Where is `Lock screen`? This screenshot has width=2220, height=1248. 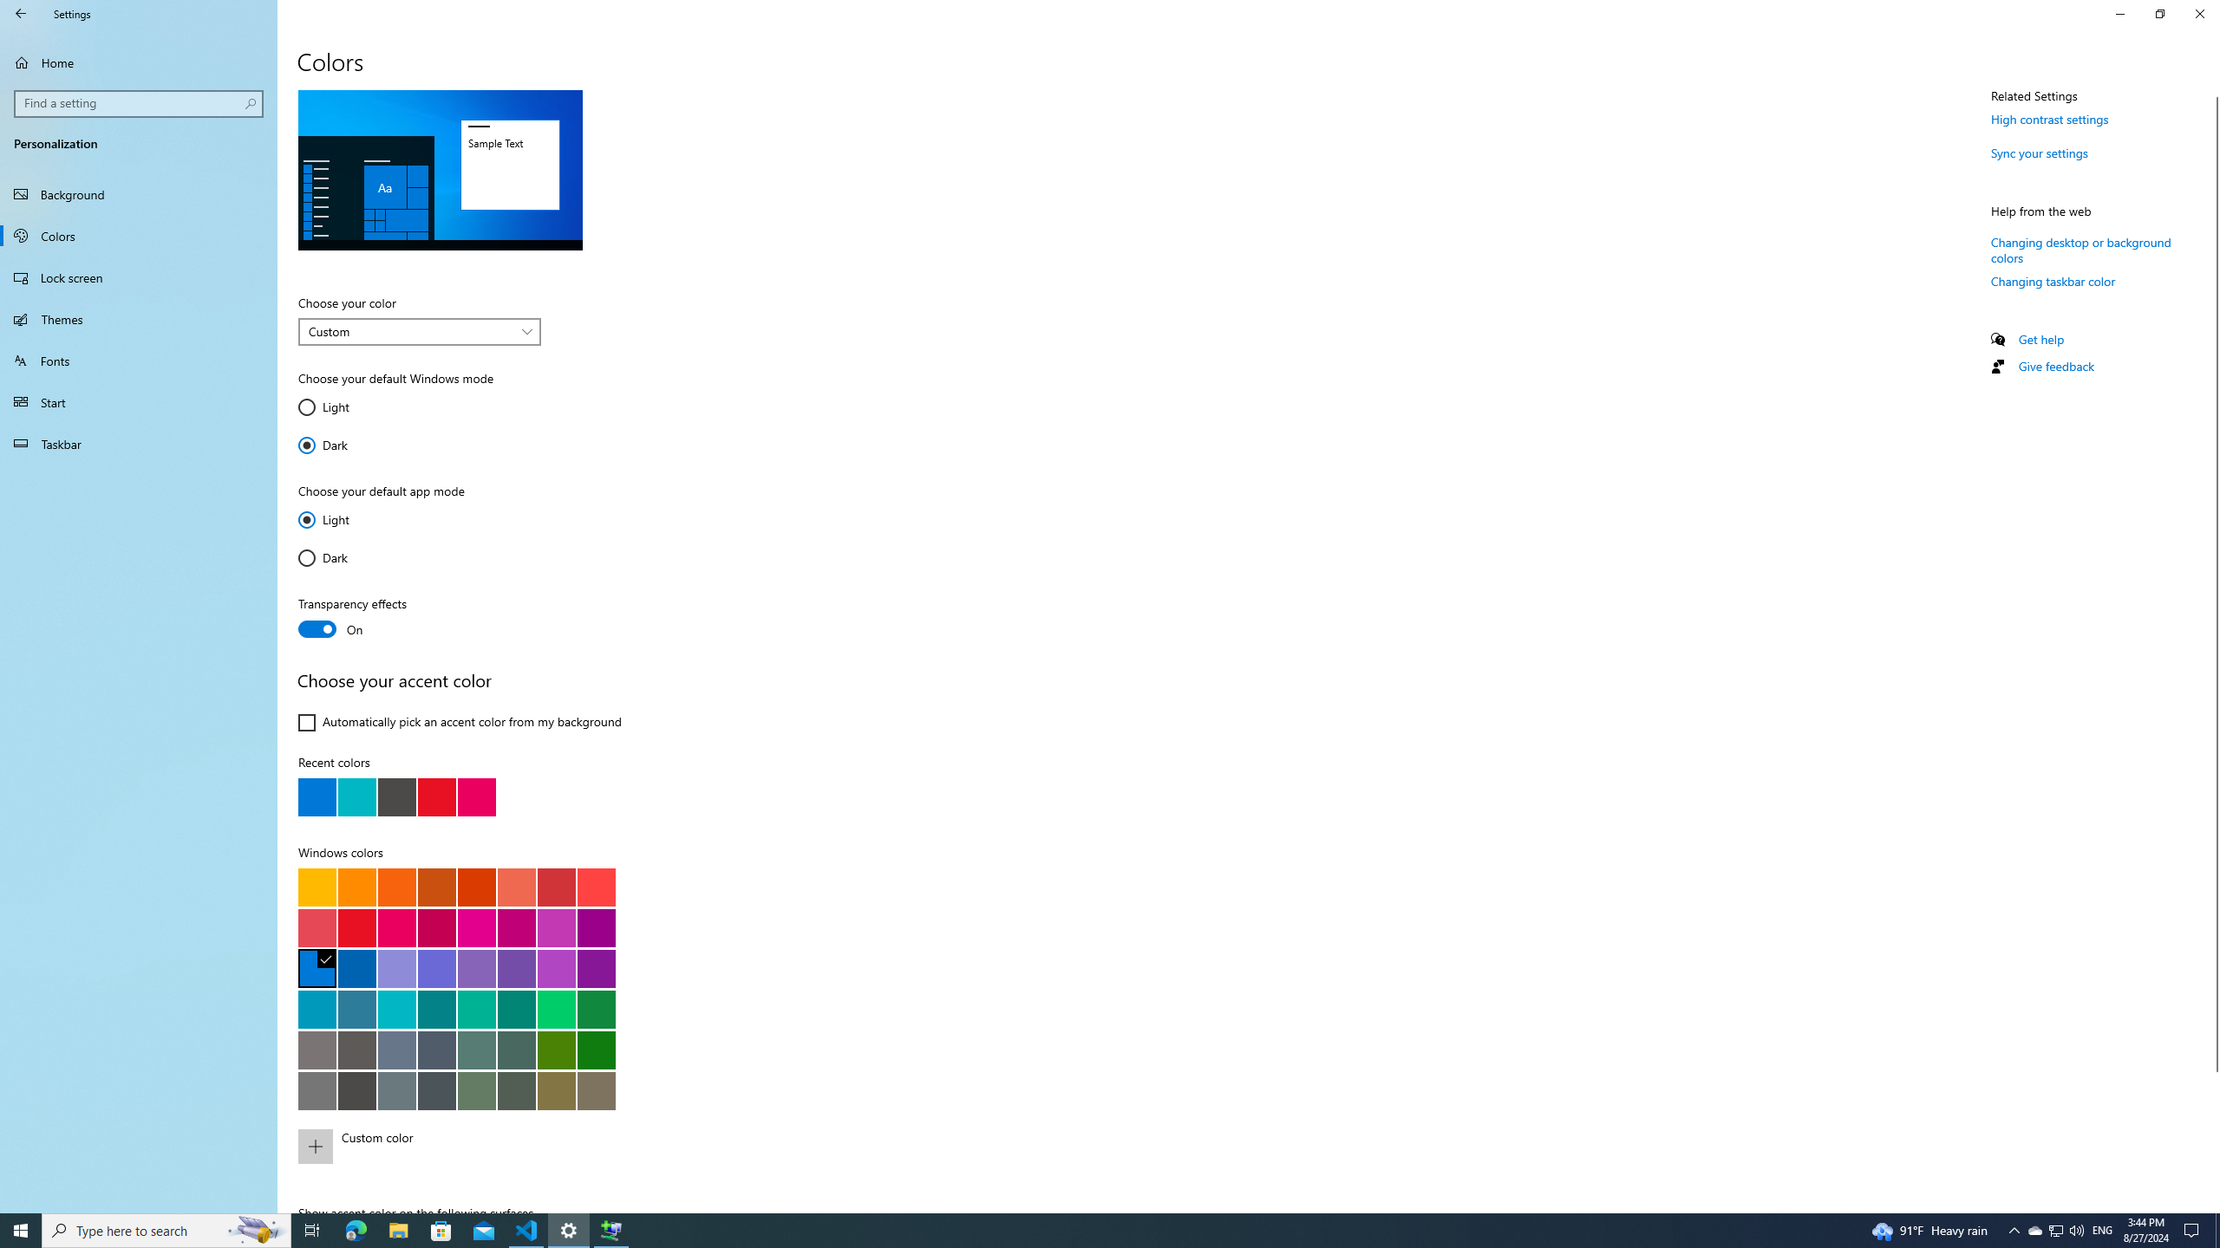 Lock screen is located at coordinates (139, 277).